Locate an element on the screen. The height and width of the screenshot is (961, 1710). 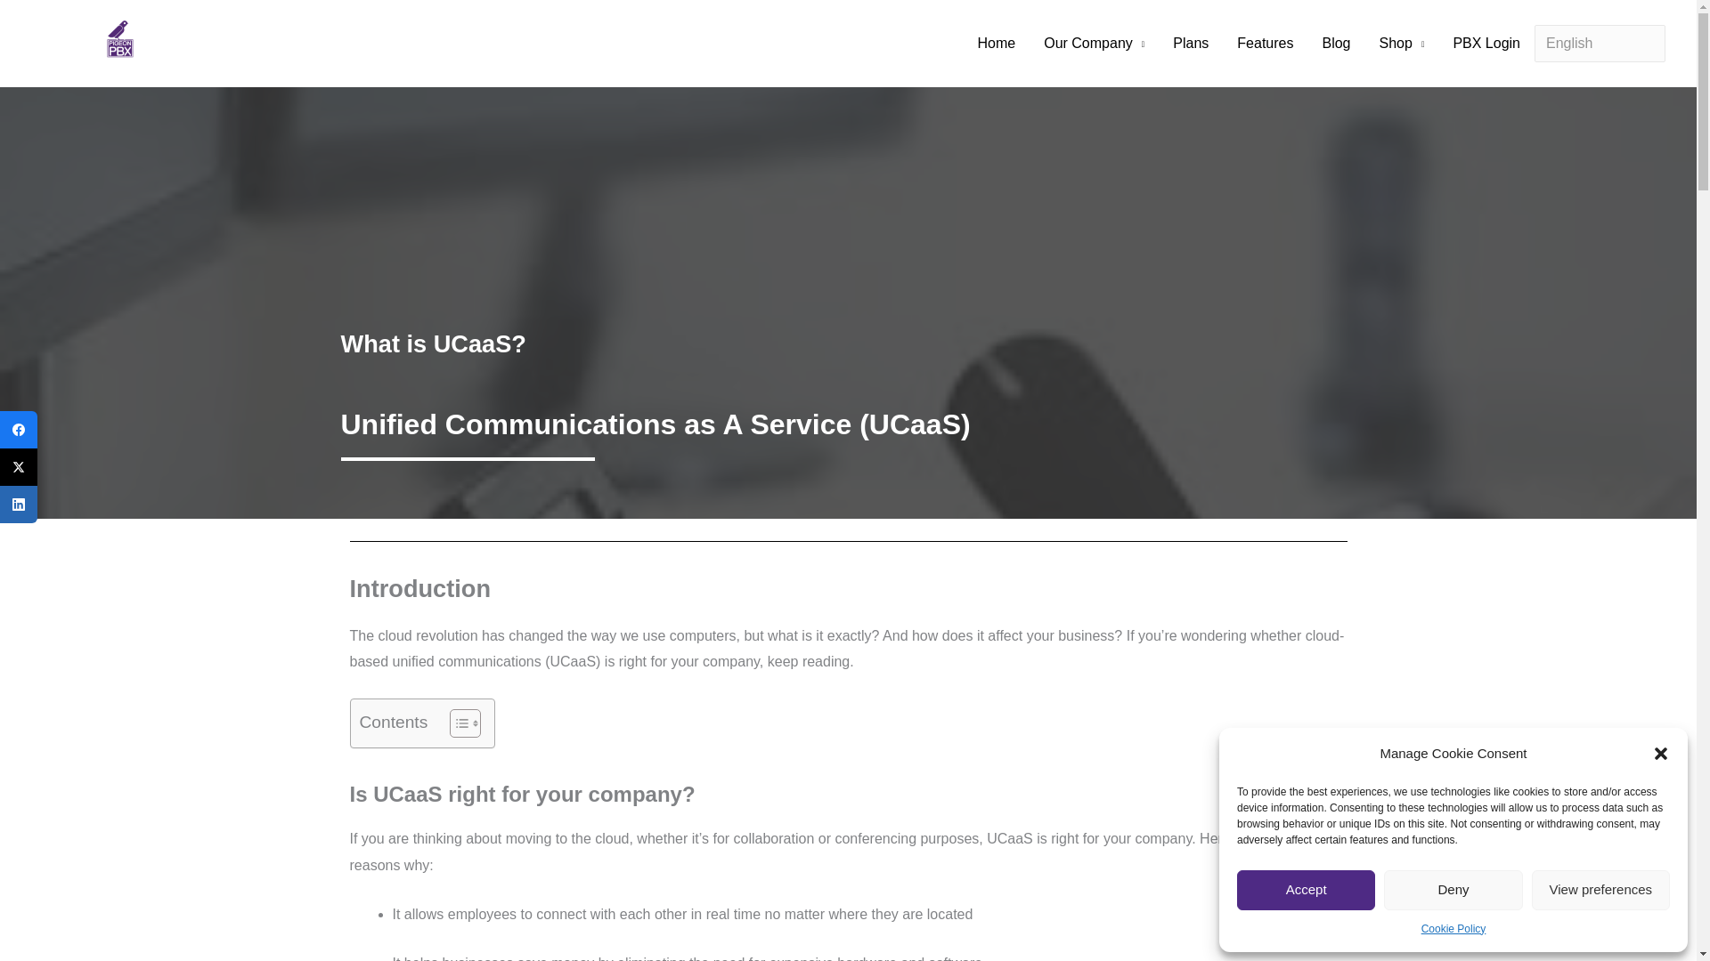
Accept is located at coordinates (1306, 890).